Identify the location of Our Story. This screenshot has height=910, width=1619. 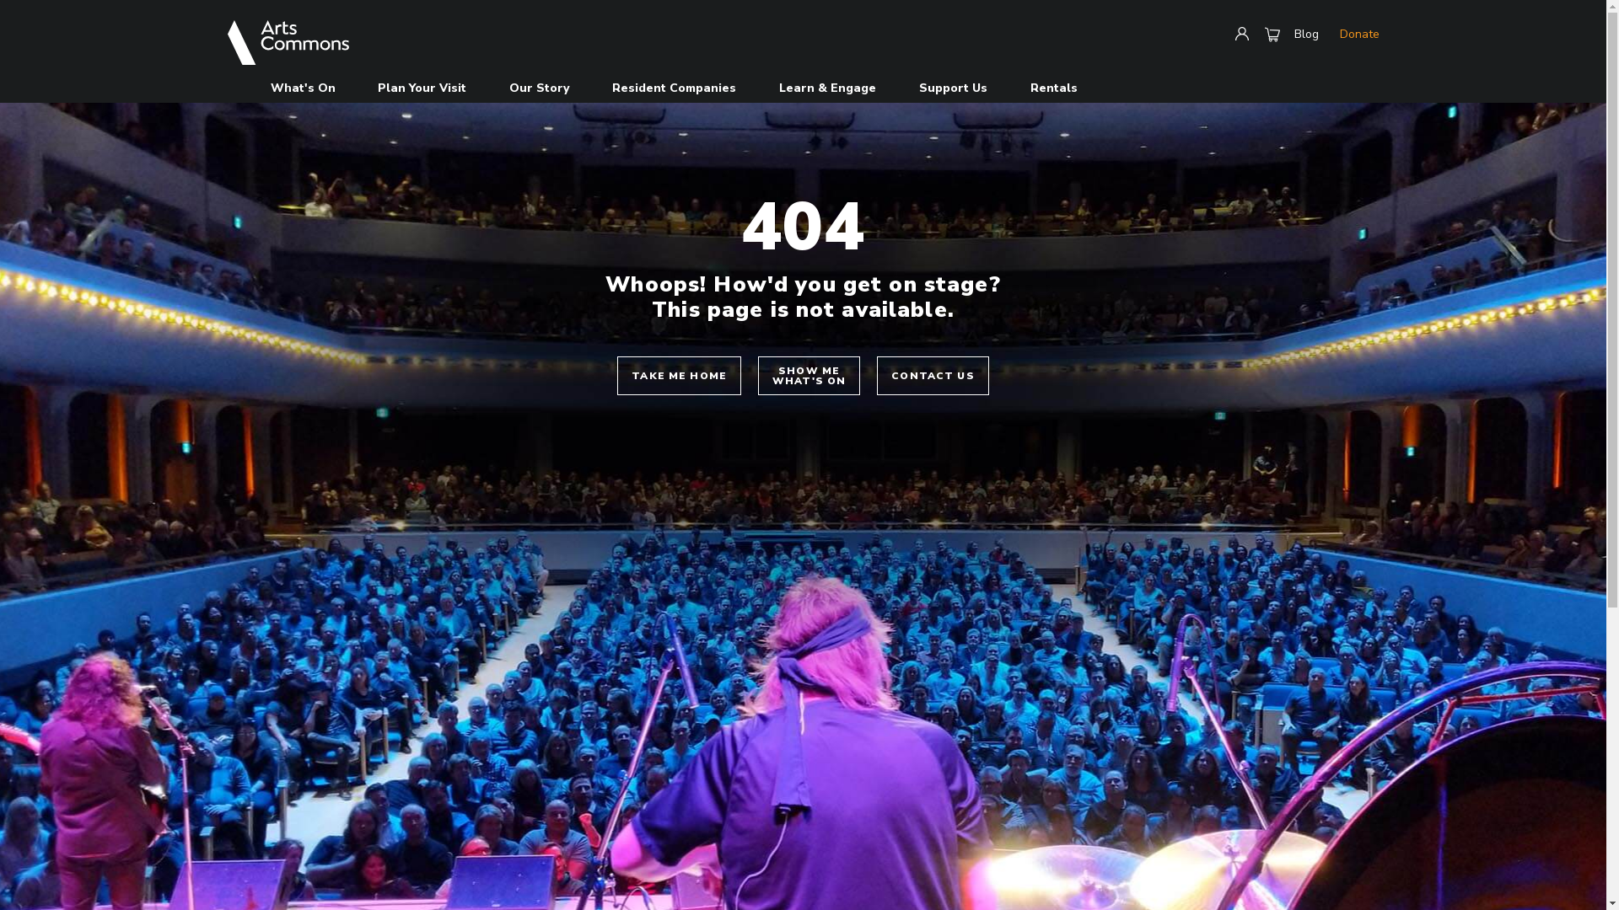
(540, 88).